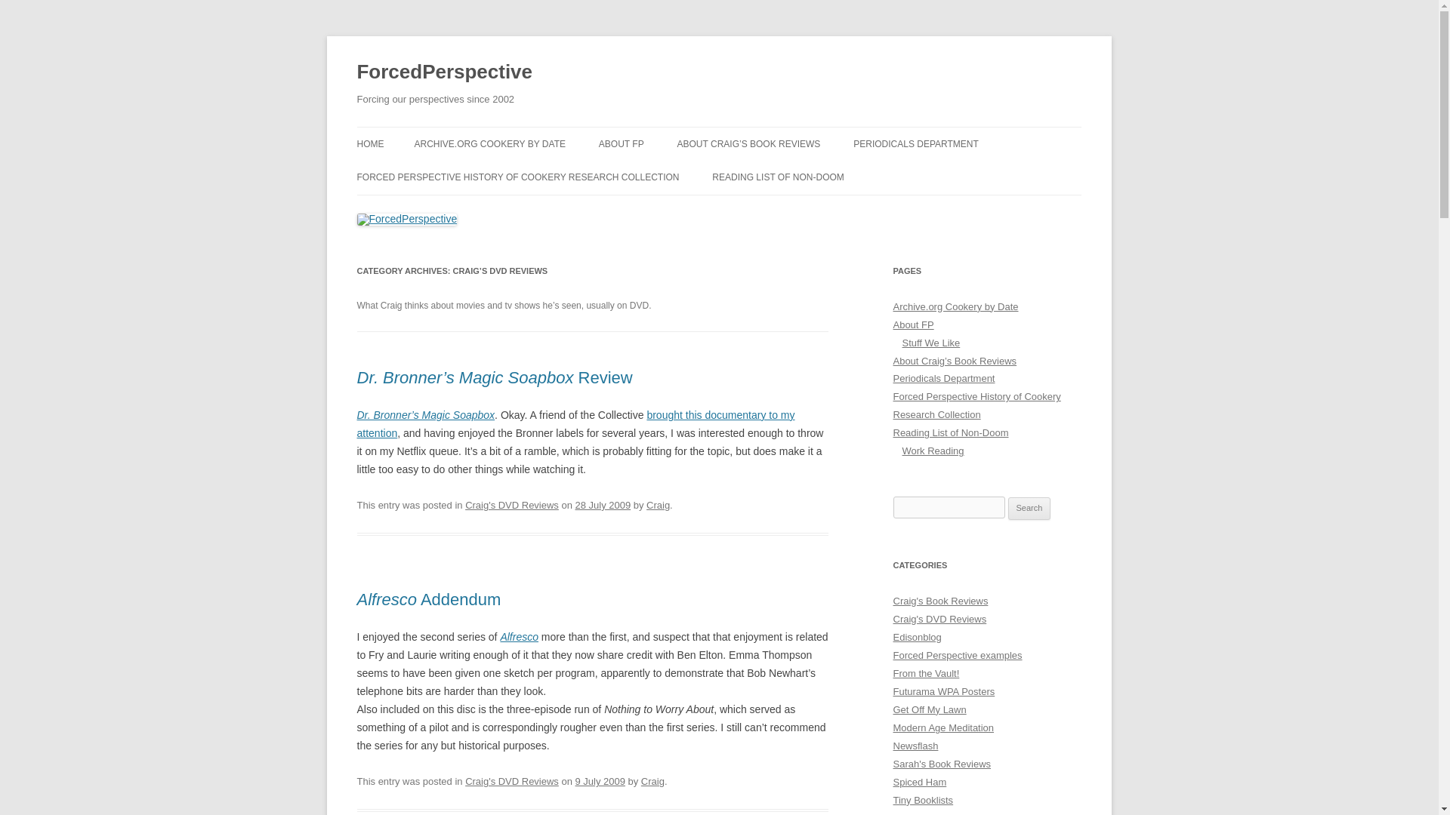 This screenshot has height=815, width=1450. What do you see at coordinates (652, 782) in the screenshot?
I see `Craig` at bounding box center [652, 782].